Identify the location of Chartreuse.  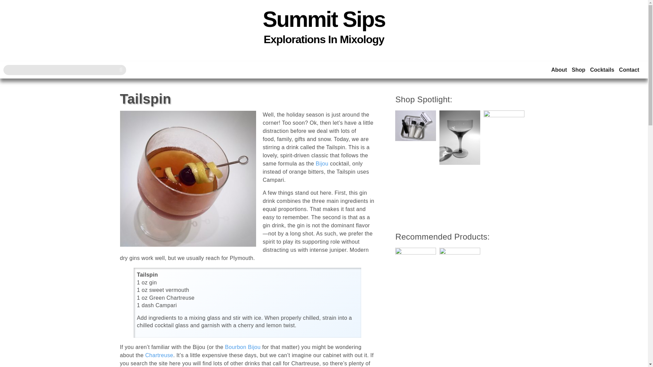
(159, 355).